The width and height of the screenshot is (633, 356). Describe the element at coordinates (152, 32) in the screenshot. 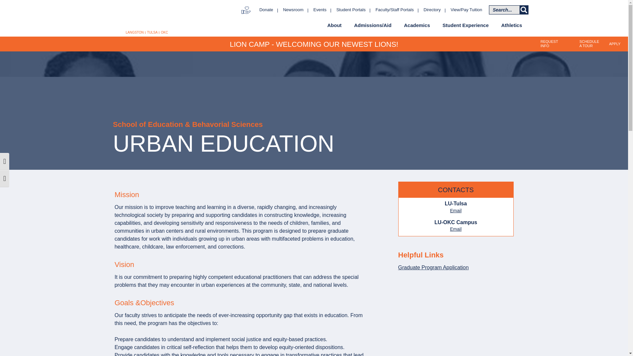

I see `TULSA` at that location.